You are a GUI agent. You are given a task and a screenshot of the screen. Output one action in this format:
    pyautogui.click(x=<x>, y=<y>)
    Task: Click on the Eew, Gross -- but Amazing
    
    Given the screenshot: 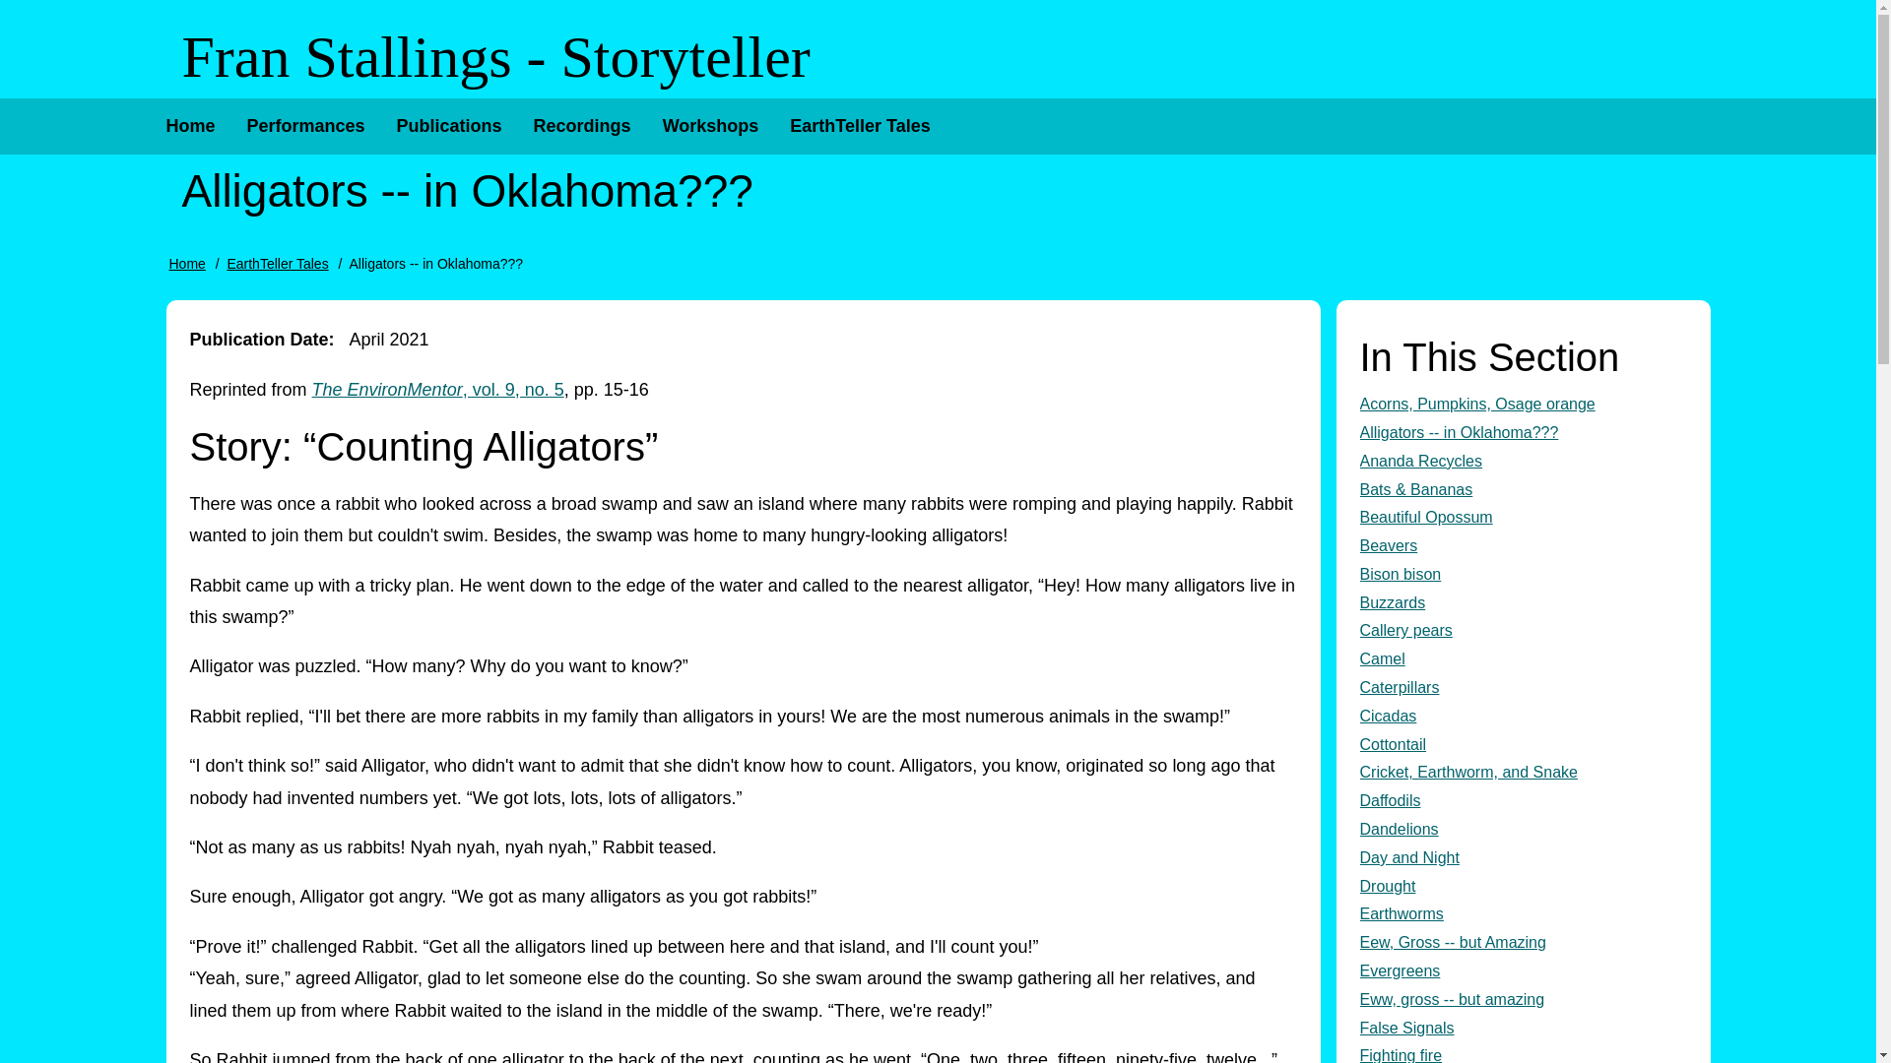 What is the action you would take?
    pyautogui.click(x=1523, y=943)
    